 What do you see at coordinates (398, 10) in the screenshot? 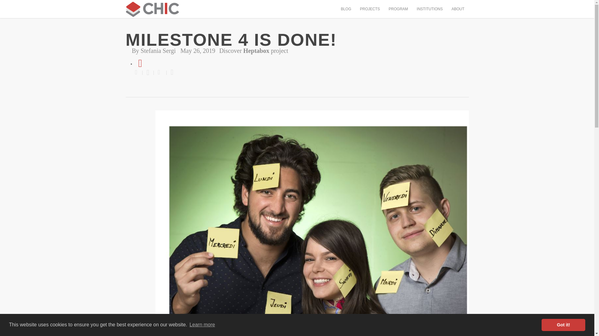
I see `PROGRAM` at bounding box center [398, 10].